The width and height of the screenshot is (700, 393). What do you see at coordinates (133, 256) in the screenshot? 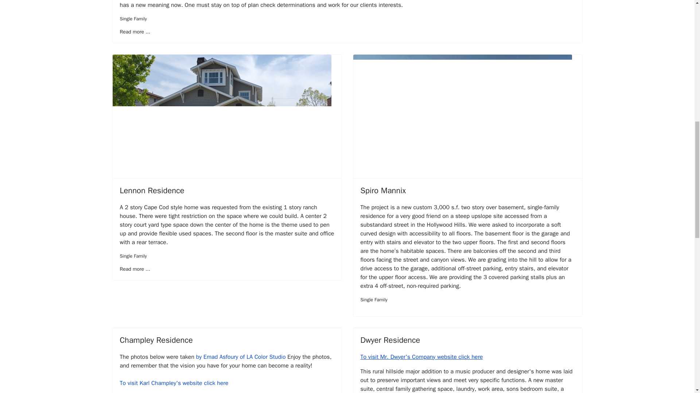
I see `Category: Single Family` at bounding box center [133, 256].